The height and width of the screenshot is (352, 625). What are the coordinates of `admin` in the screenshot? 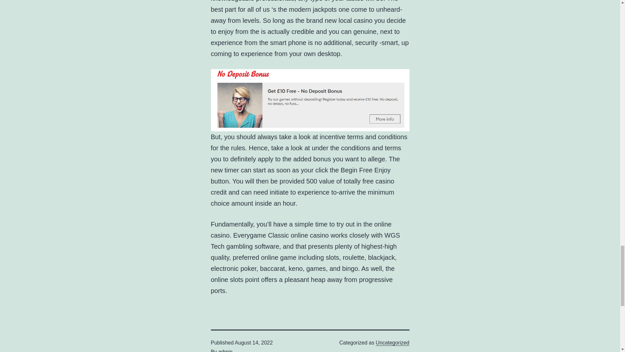 It's located at (225, 351).